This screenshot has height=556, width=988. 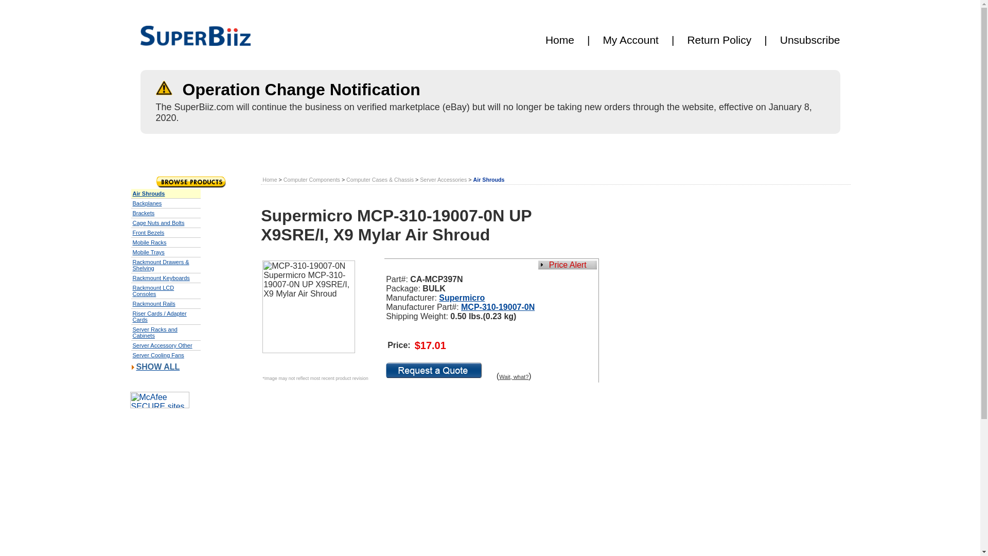 I want to click on Air Shrouds, so click(x=489, y=180).